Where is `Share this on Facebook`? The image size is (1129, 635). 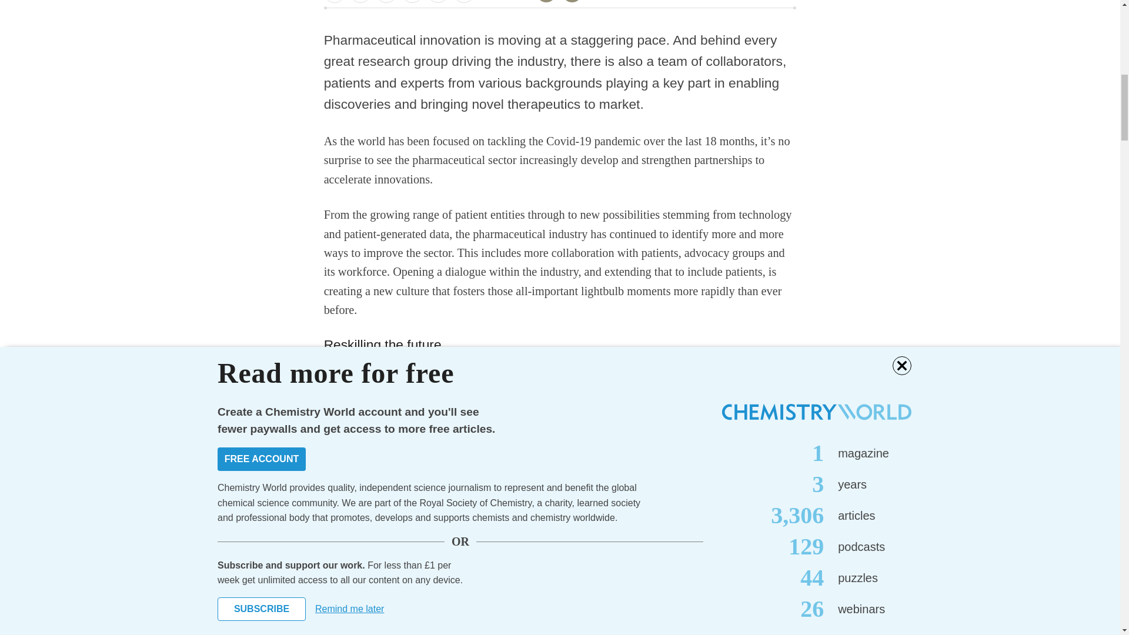 Share this on Facebook is located at coordinates (335, 1).